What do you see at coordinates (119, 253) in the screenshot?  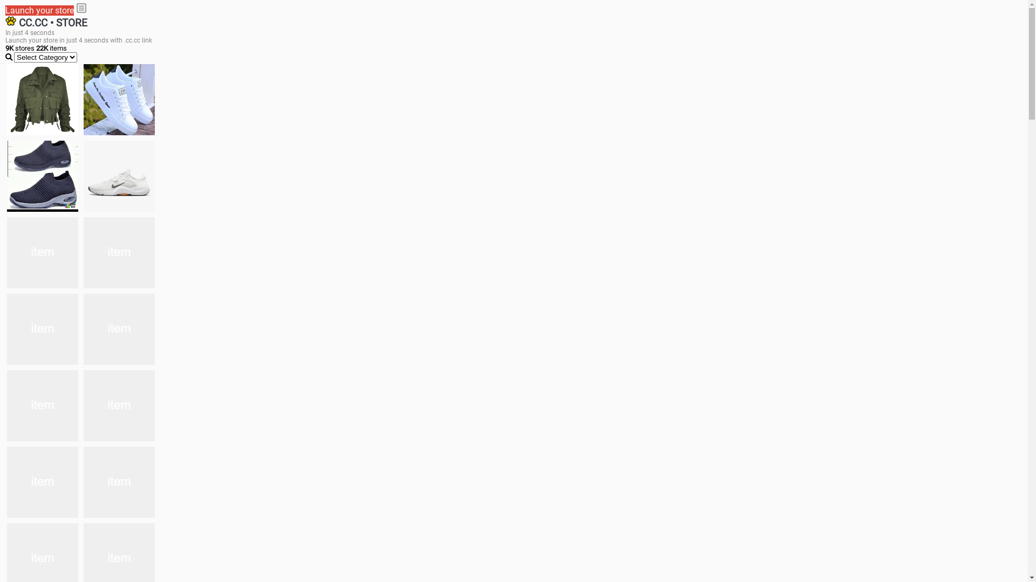 I see `Ukay cloth` at bounding box center [119, 253].